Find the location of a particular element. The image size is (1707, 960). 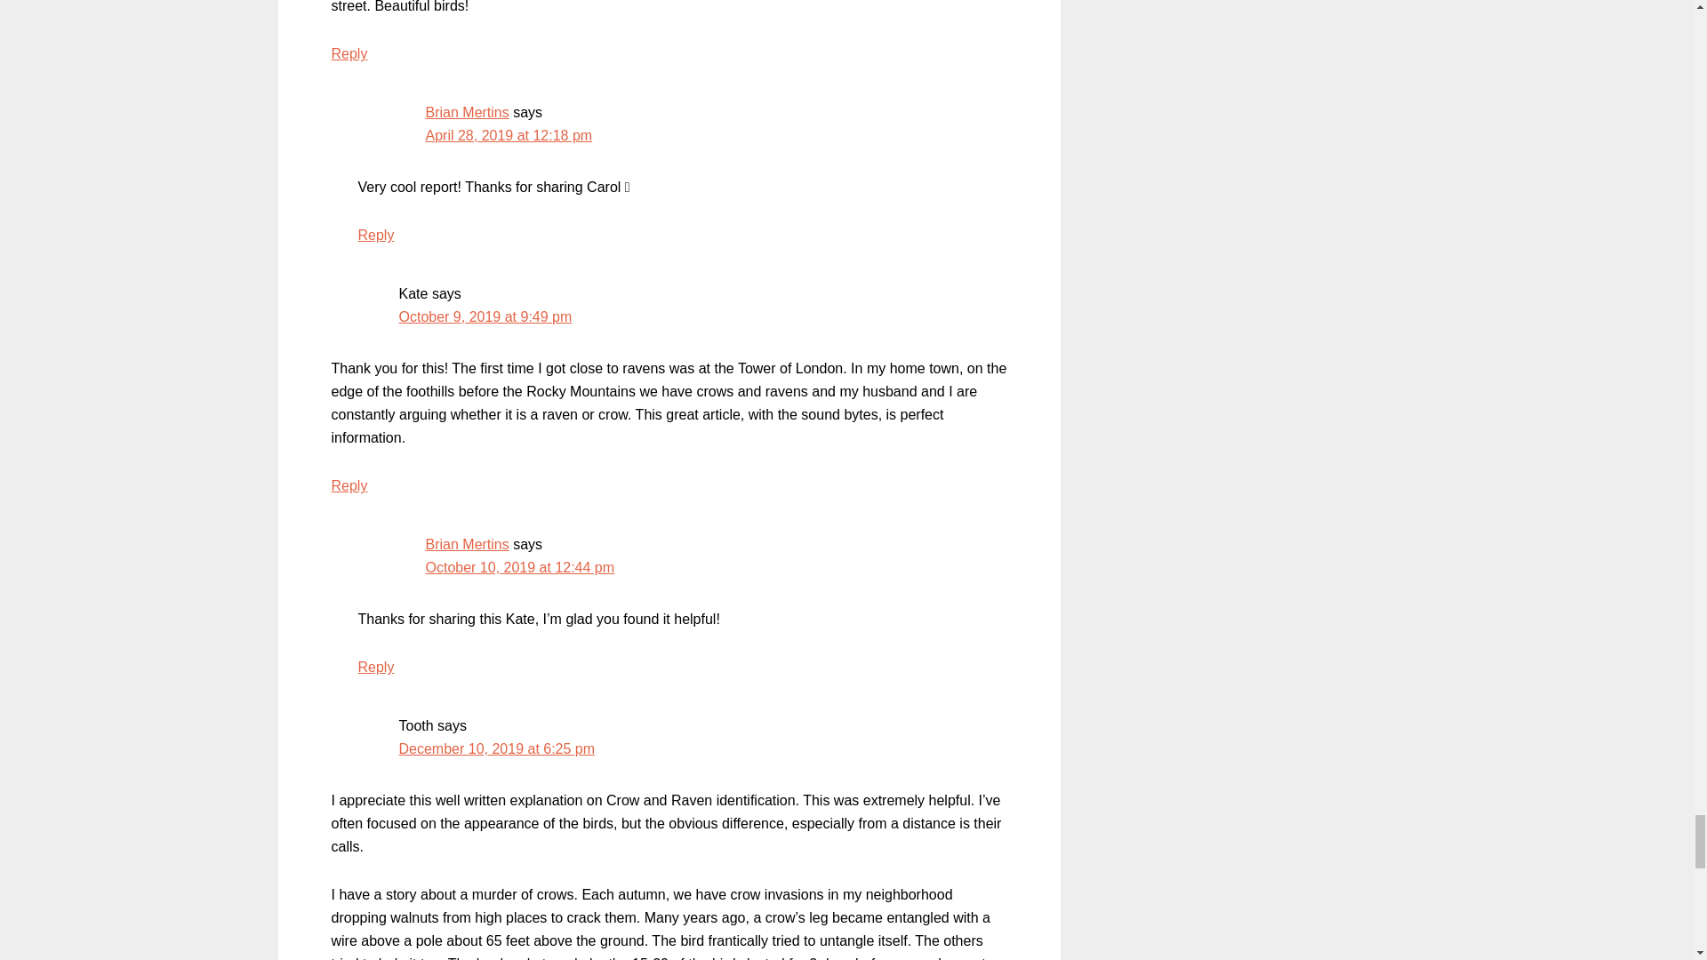

Reply is located at coordinates (375, 667).